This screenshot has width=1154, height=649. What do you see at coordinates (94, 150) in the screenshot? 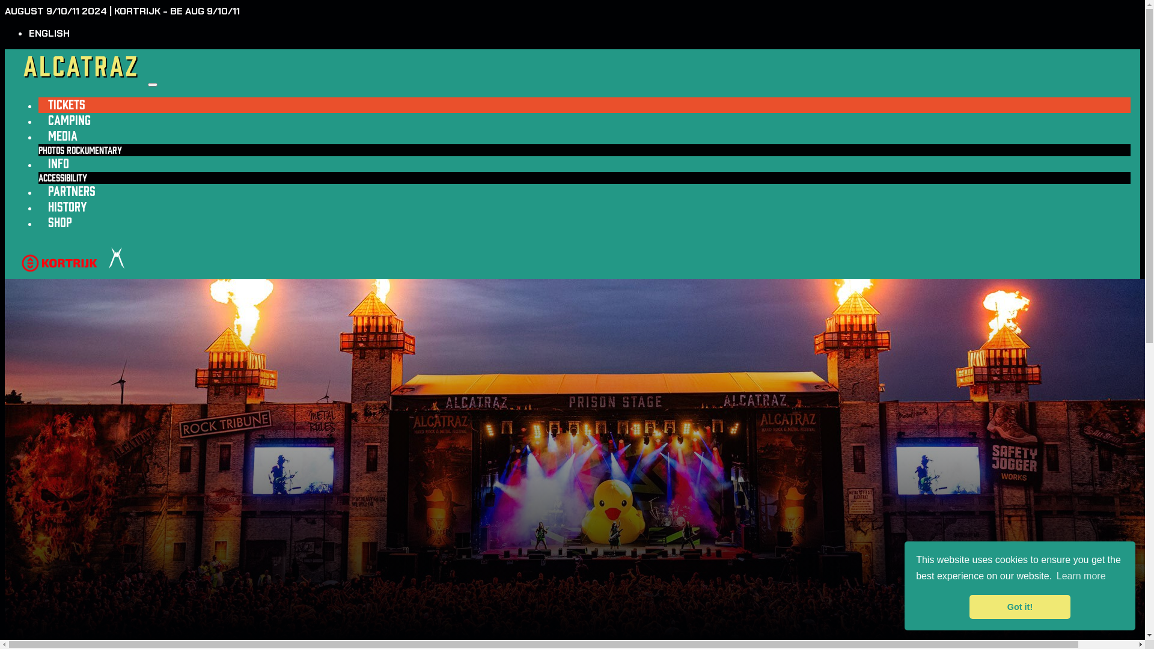
I see `ROCKUMENTARY` at bounding box center [94, 150].